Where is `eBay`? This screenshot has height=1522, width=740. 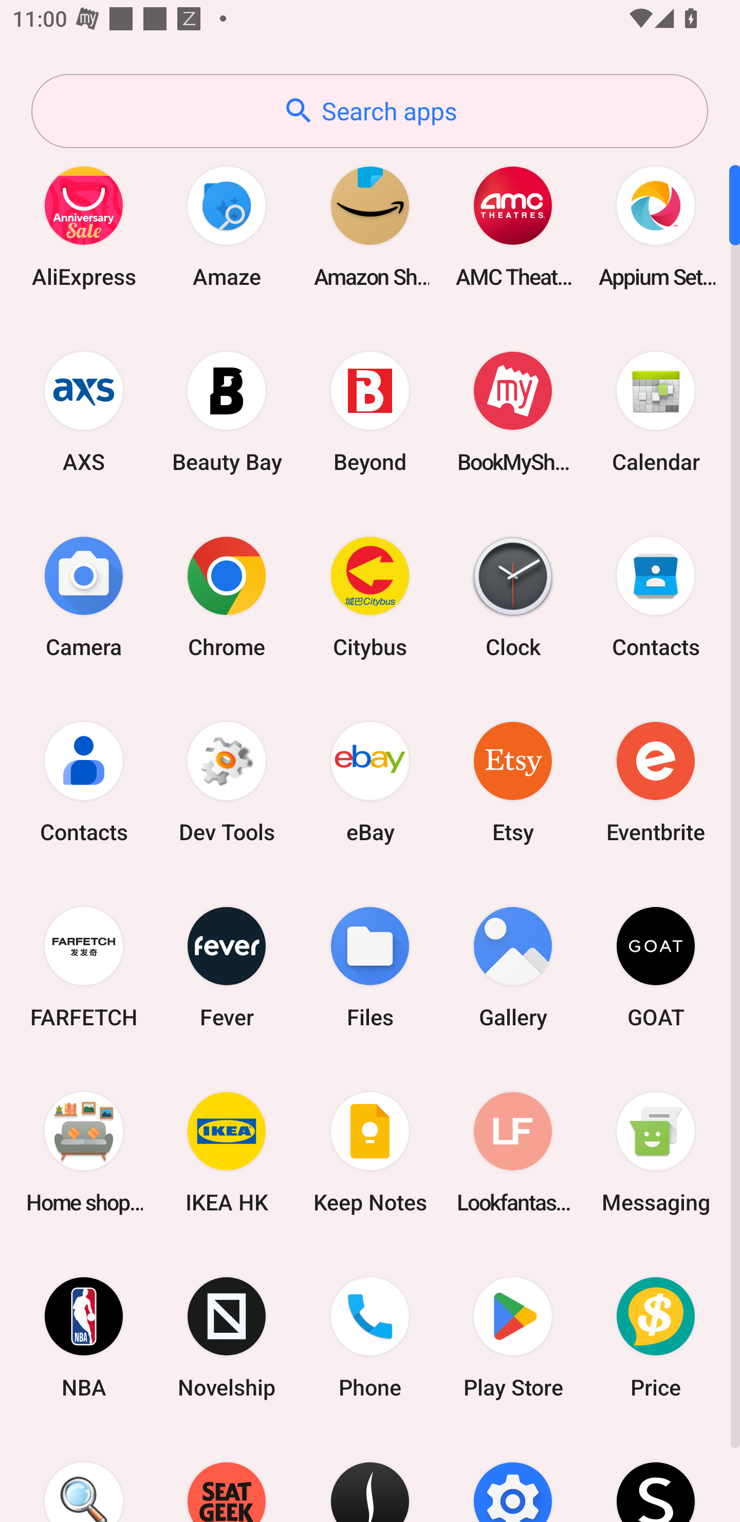 eBay is located at coordinates (370, 782).